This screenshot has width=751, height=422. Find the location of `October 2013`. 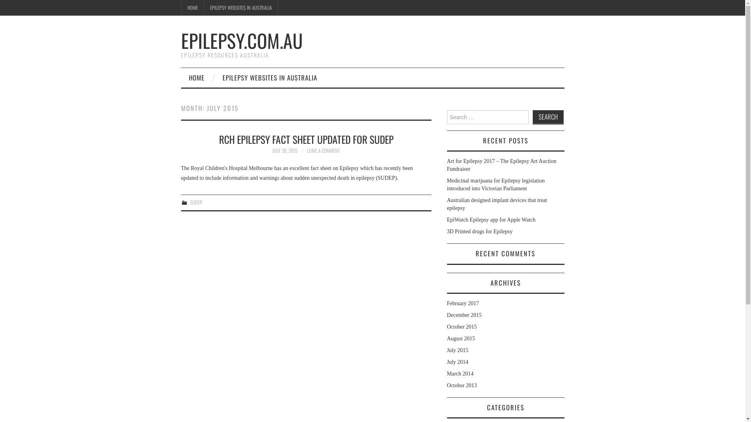

October 2013 is located at coordinates (462, 385).